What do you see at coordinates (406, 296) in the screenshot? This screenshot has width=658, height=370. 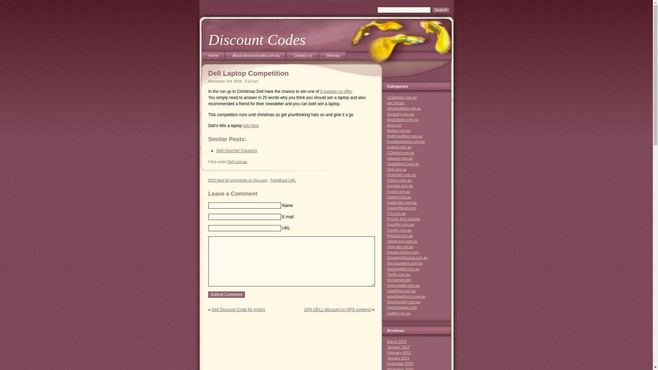 I see `weightwatchers.com.au` at bounding box center [406, 296].